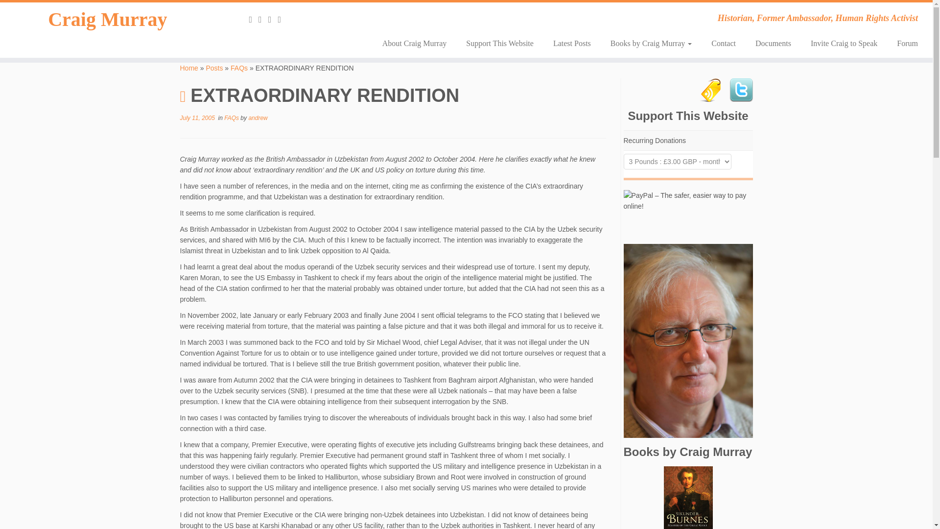 This screenshot has height=529, width=940. I want to click on Follow me on Facebook, so click(282, 20).